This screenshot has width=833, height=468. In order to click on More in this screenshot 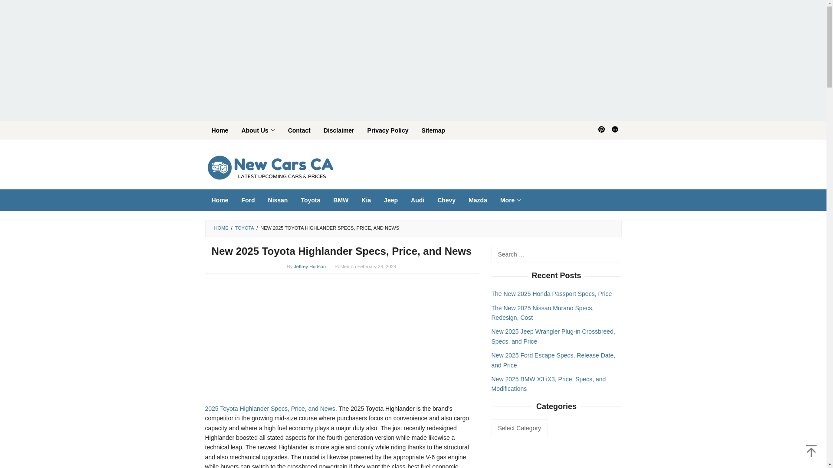, I will do `click(510, 200)`.